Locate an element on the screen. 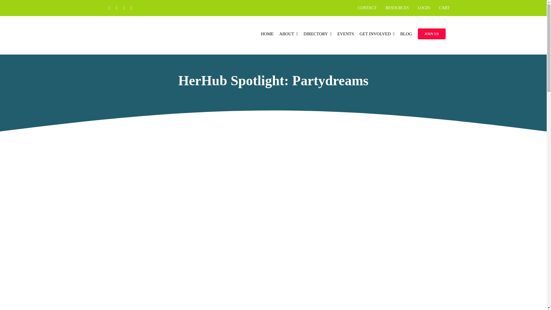 The height and width of the screenshot is (310, 551). CONTACT is located at coordinates (369, 8).